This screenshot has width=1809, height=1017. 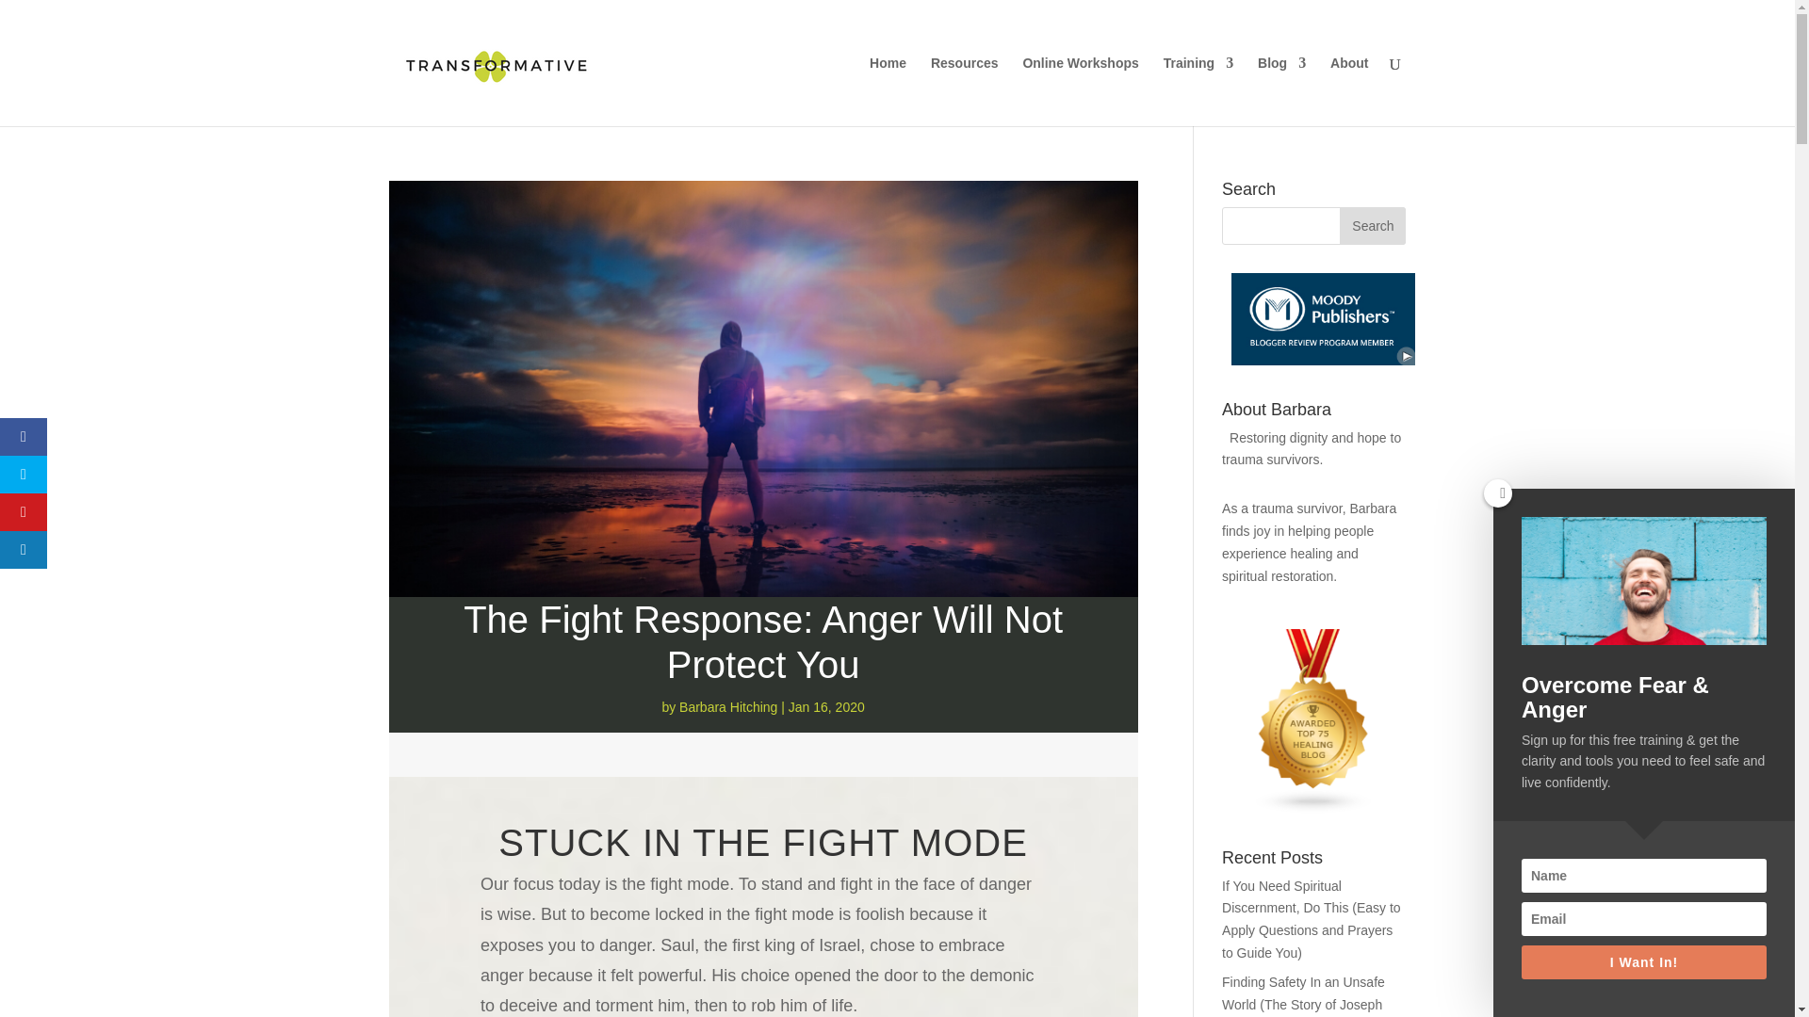 I want to click on Posts by Barbara Hitching, so click(x=728, y=707).